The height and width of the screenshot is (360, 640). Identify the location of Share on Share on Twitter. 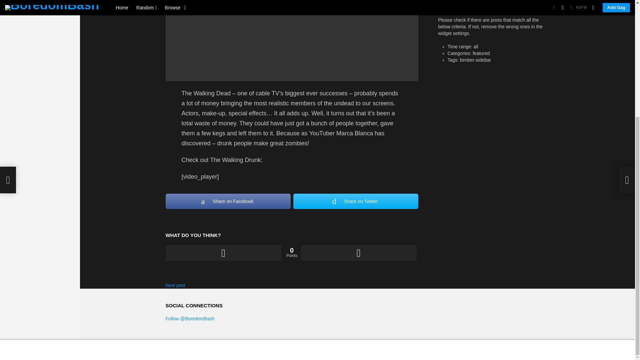
(346, 181).